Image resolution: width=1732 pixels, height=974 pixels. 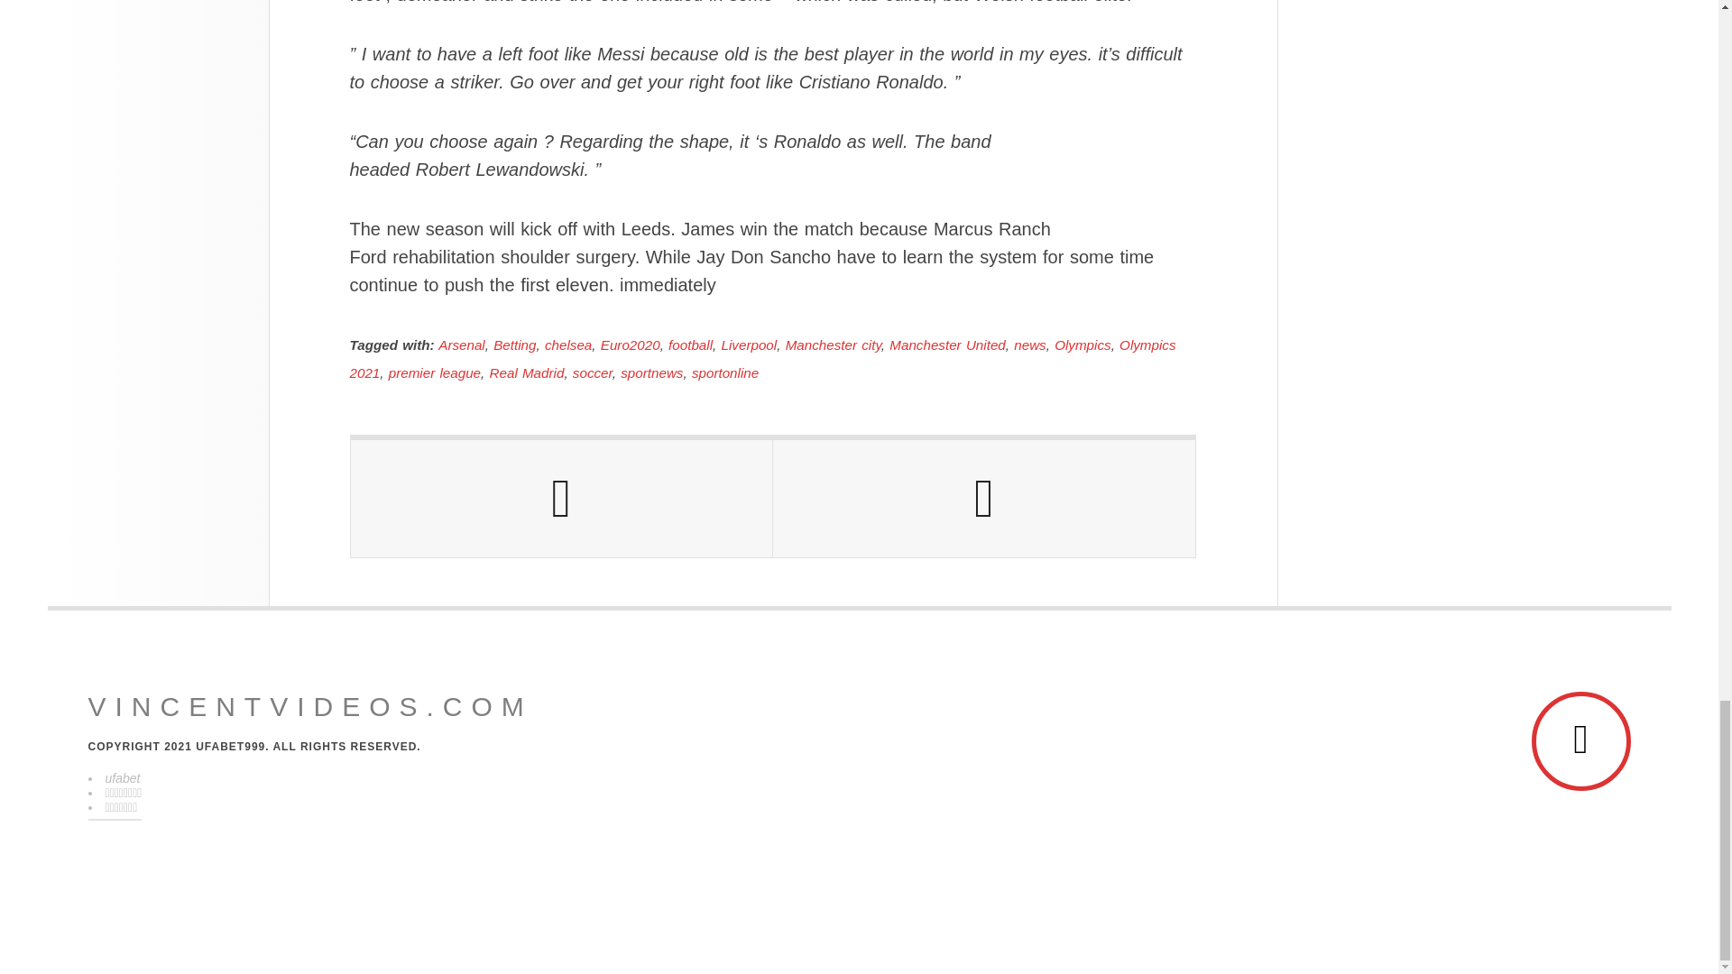 I want to click on Olympics, so click(x=1082, y=345).